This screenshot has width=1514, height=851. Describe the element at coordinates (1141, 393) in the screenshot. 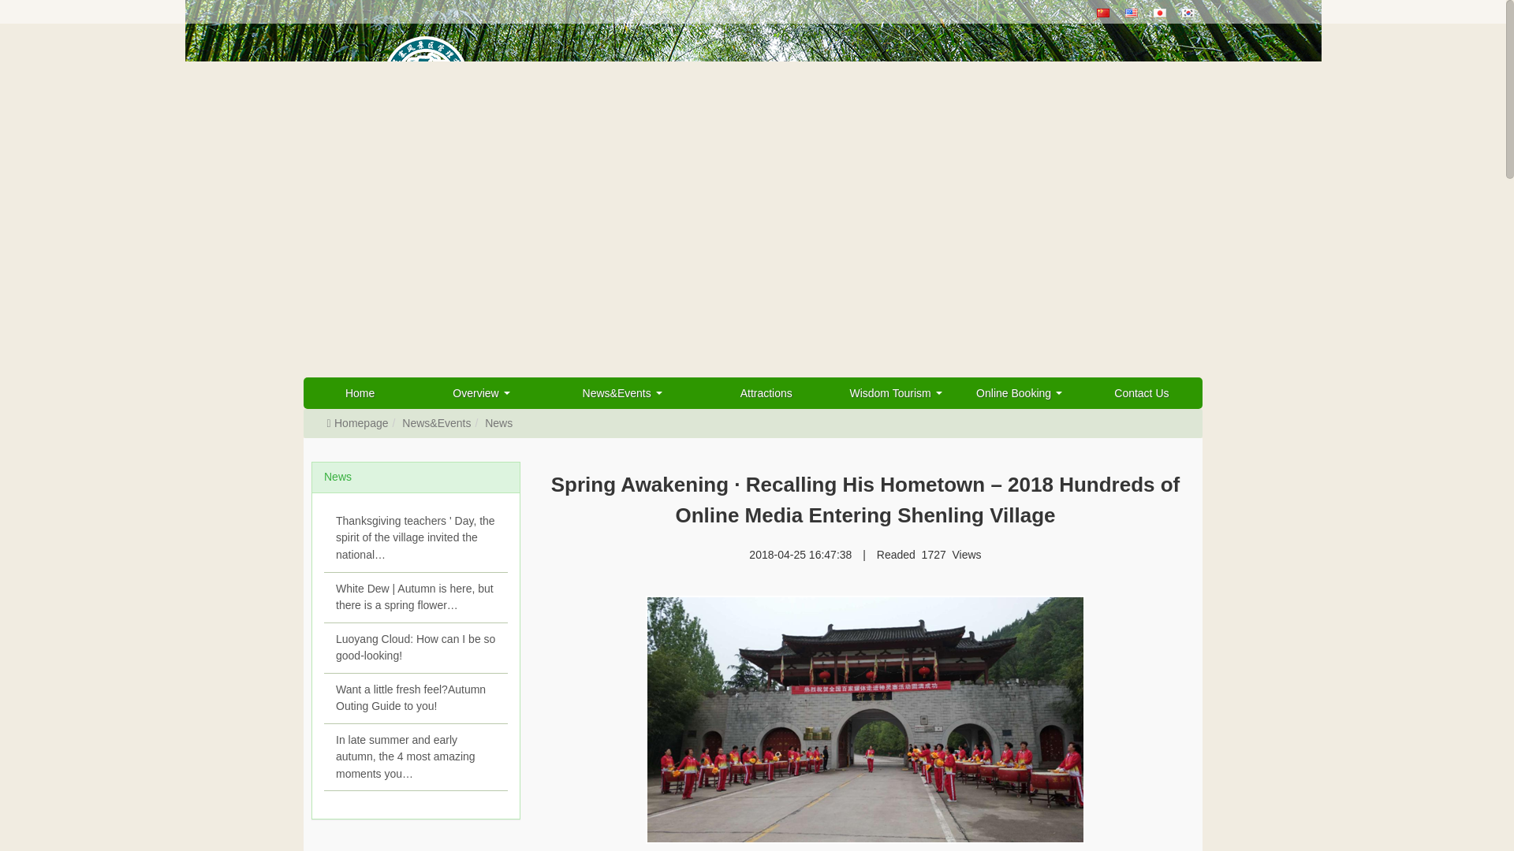

I see `Contact Us` at that location.